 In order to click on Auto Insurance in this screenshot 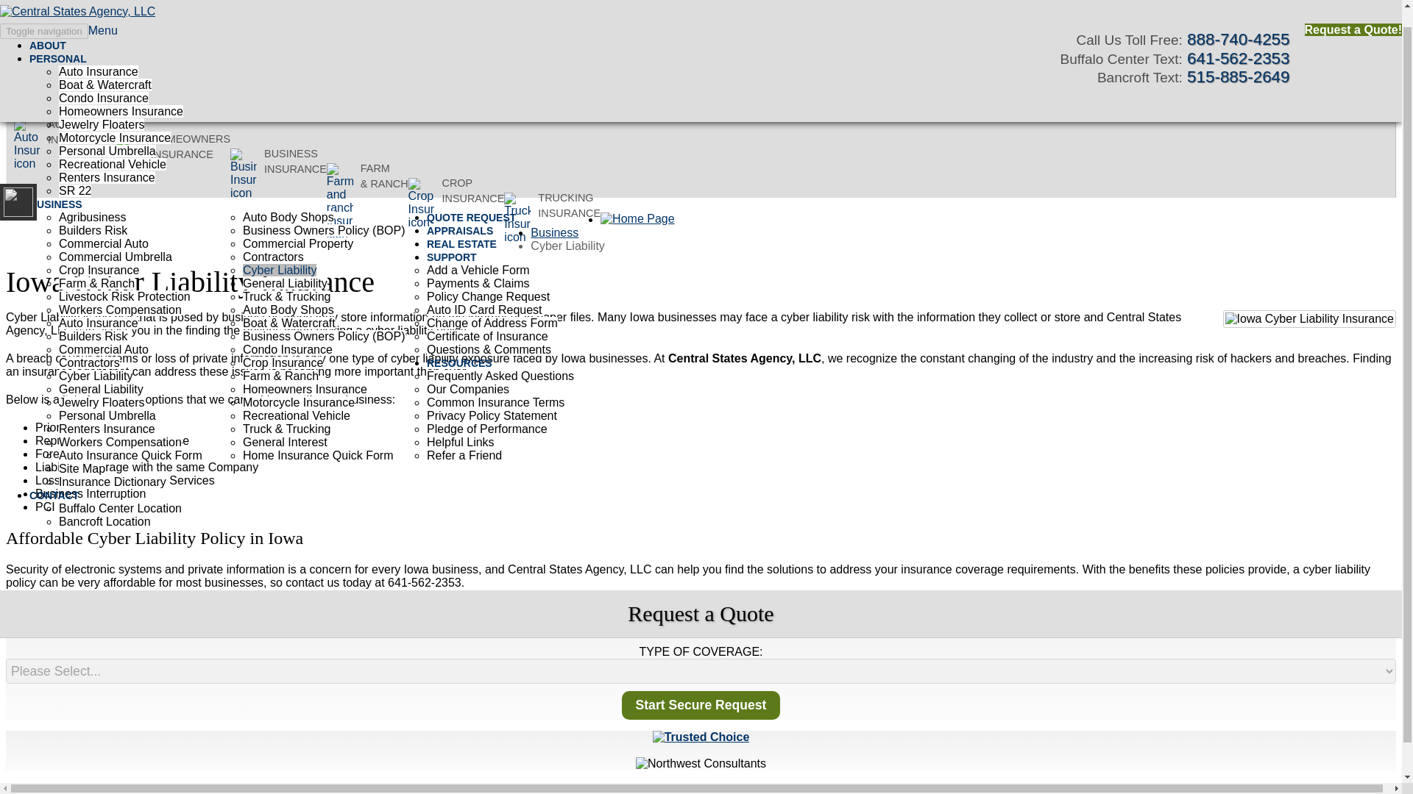, I will do `click(99, 53)`.